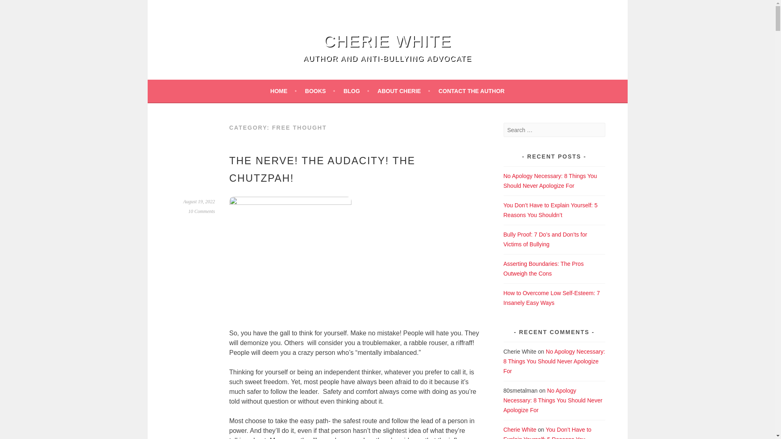  What do you see at coordinates (387, 41) in the screenshot?
I see `Cherie White` at bounding box center [387, 41].